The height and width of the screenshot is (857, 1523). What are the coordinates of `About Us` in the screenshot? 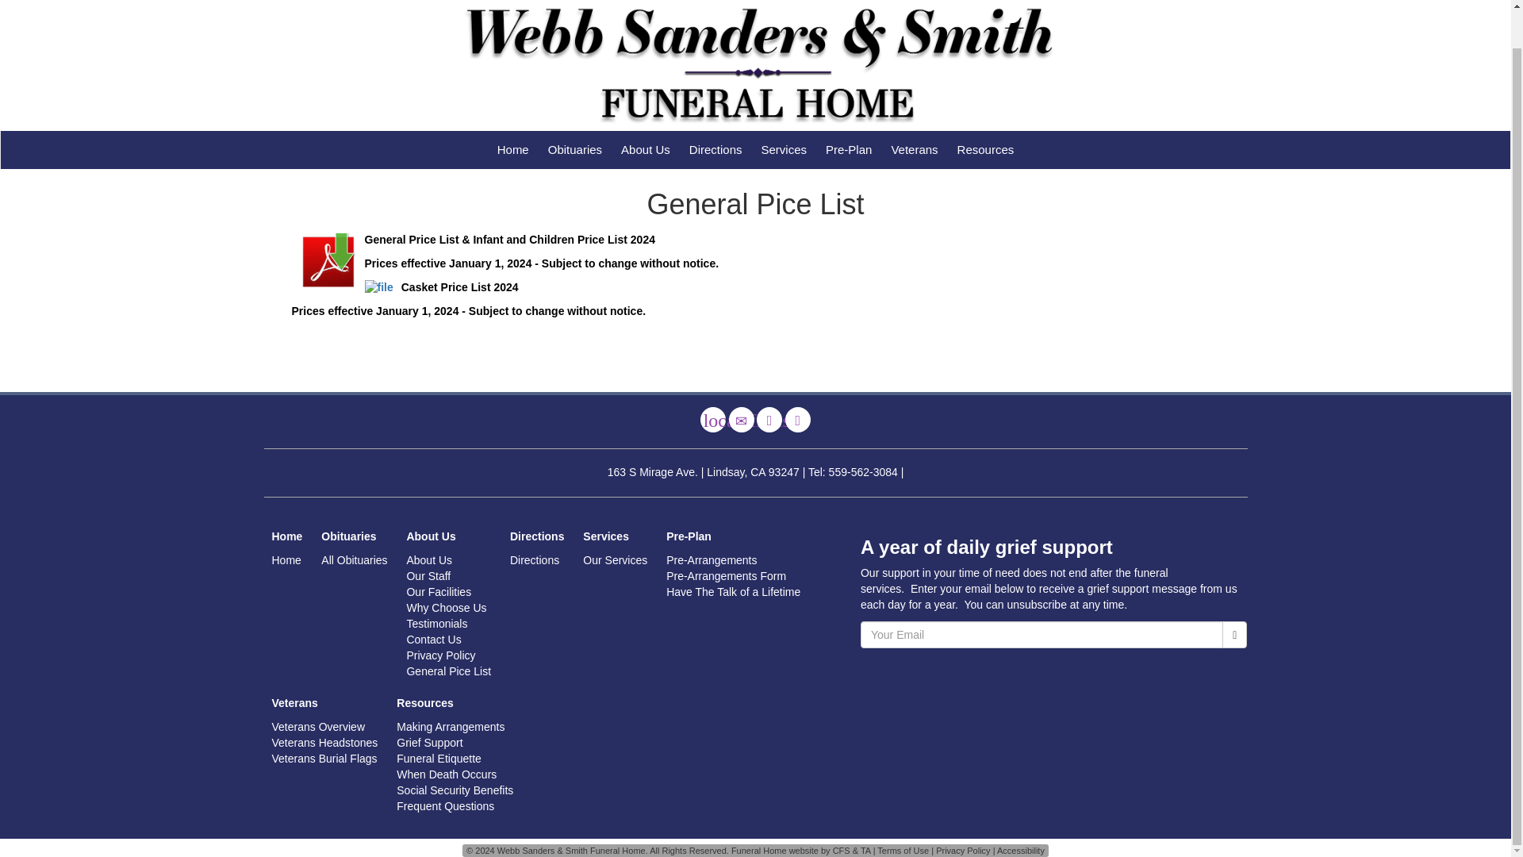 It's located at (646, 149).